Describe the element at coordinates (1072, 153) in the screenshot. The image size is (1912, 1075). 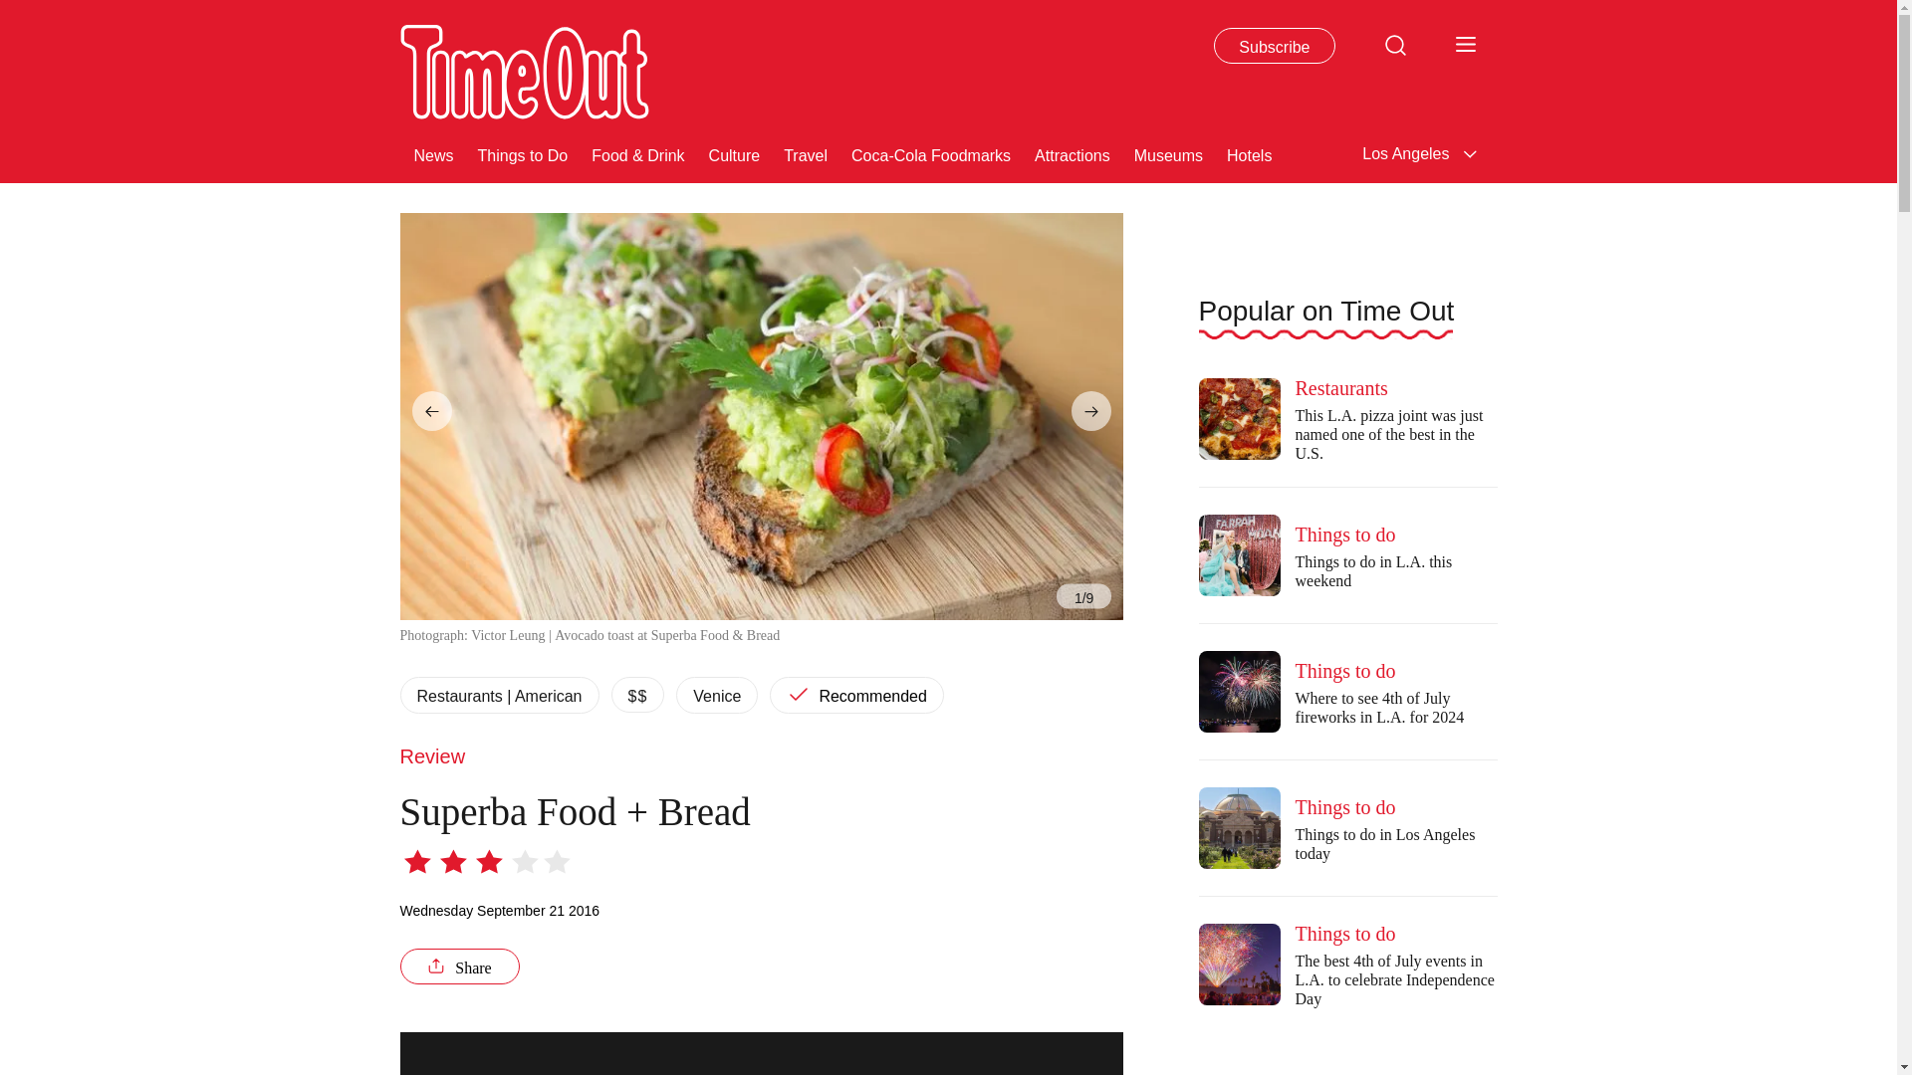
I see `Attractions` at that location.